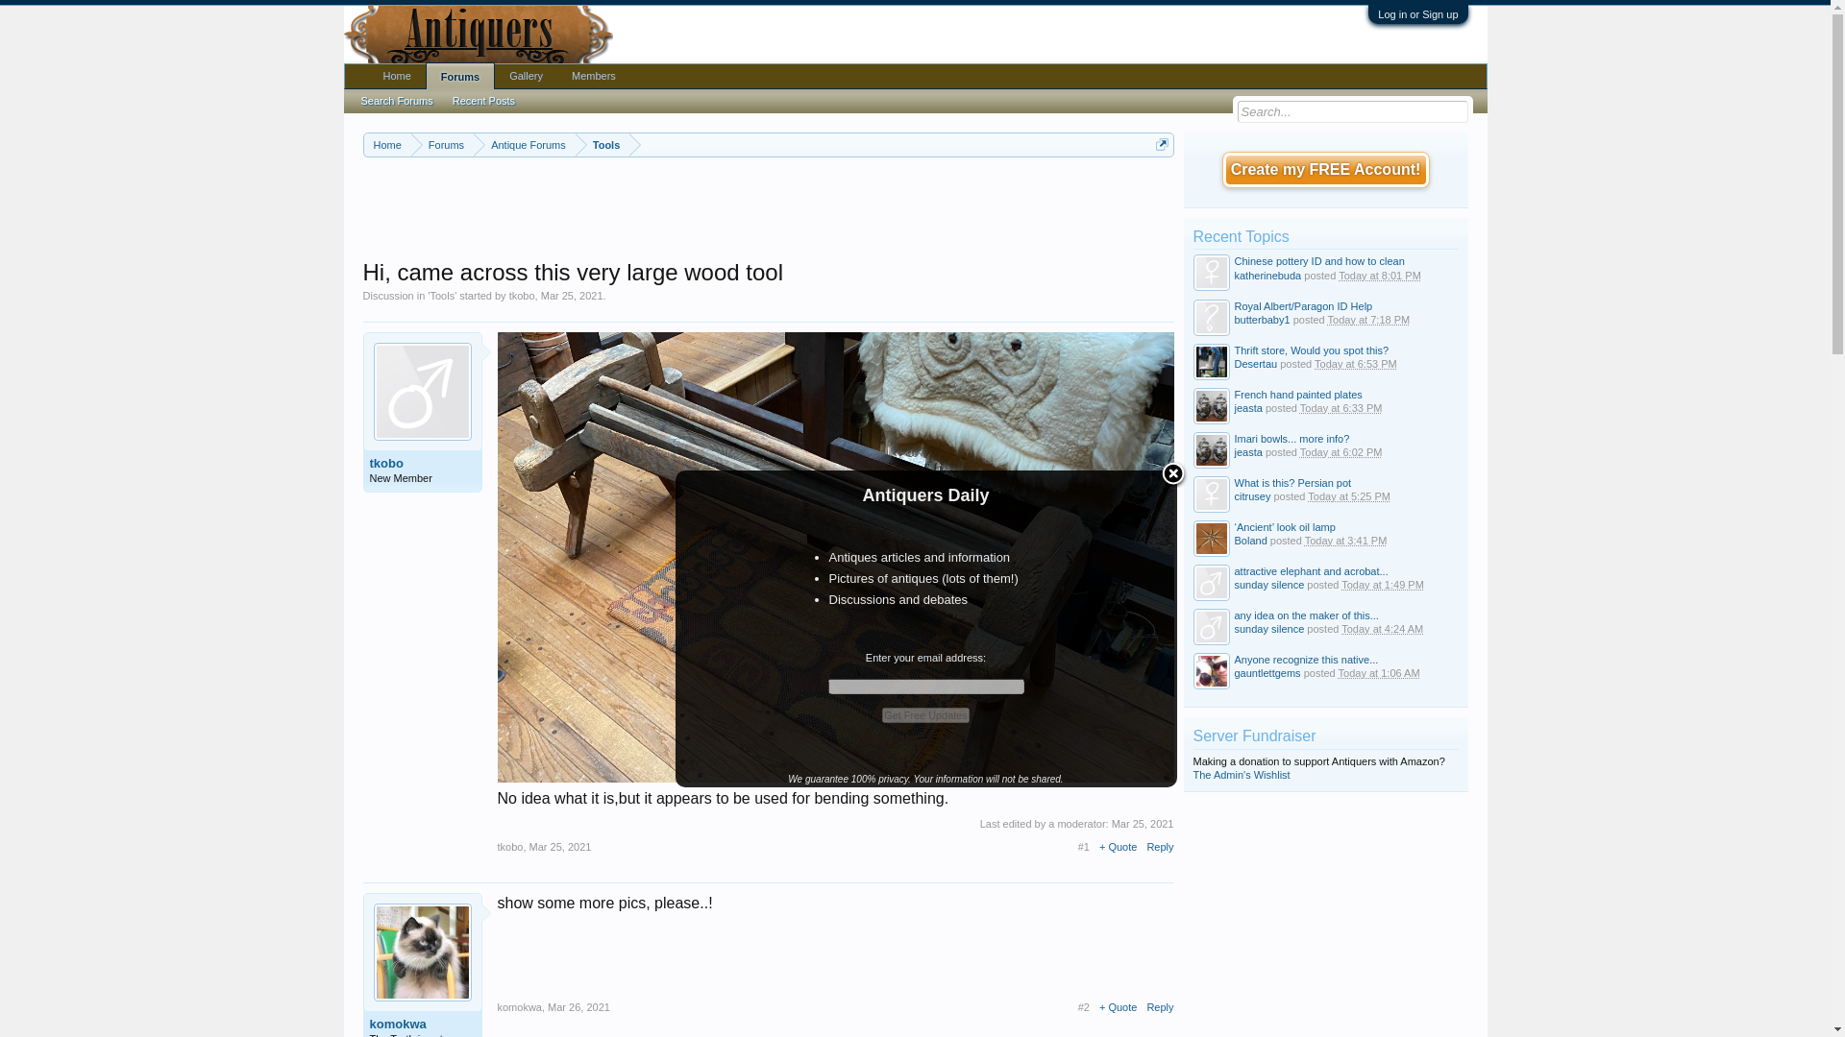  I want to click on Toggle Multi-Quote, so click(1118, 1007).